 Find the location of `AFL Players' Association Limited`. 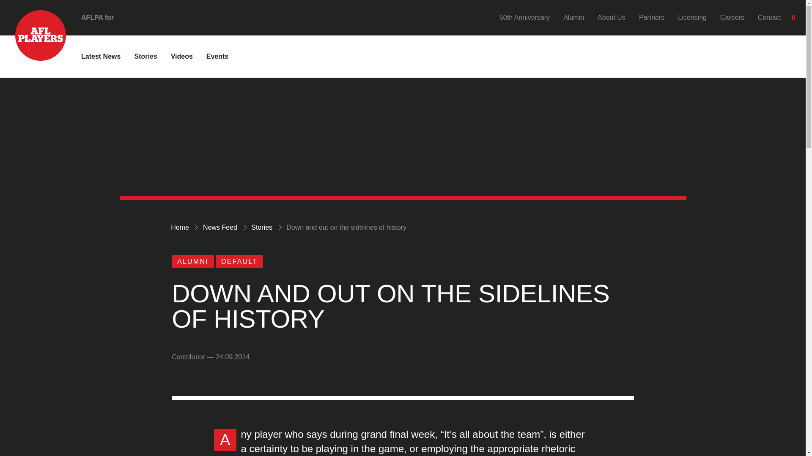

AFL Players' Association Limited is located at coordinates (33, 23).